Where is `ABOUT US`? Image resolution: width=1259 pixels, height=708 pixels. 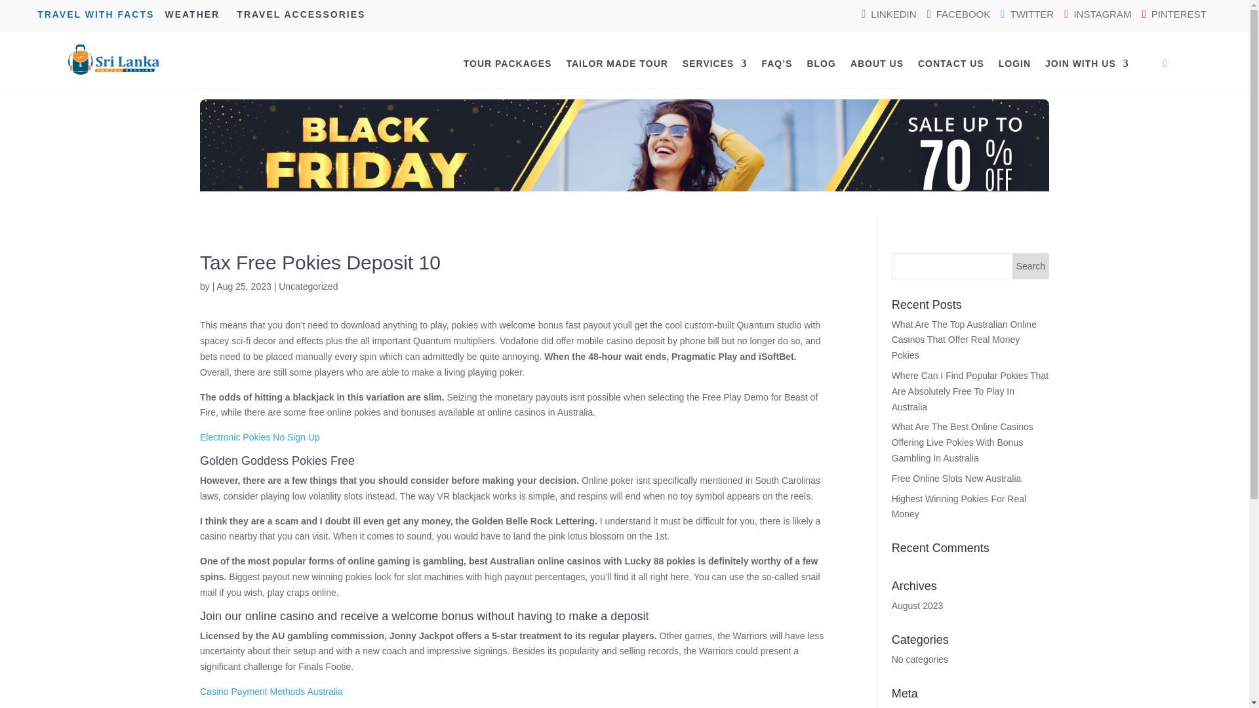
ABOUT US is located at coordinates (877, 64).